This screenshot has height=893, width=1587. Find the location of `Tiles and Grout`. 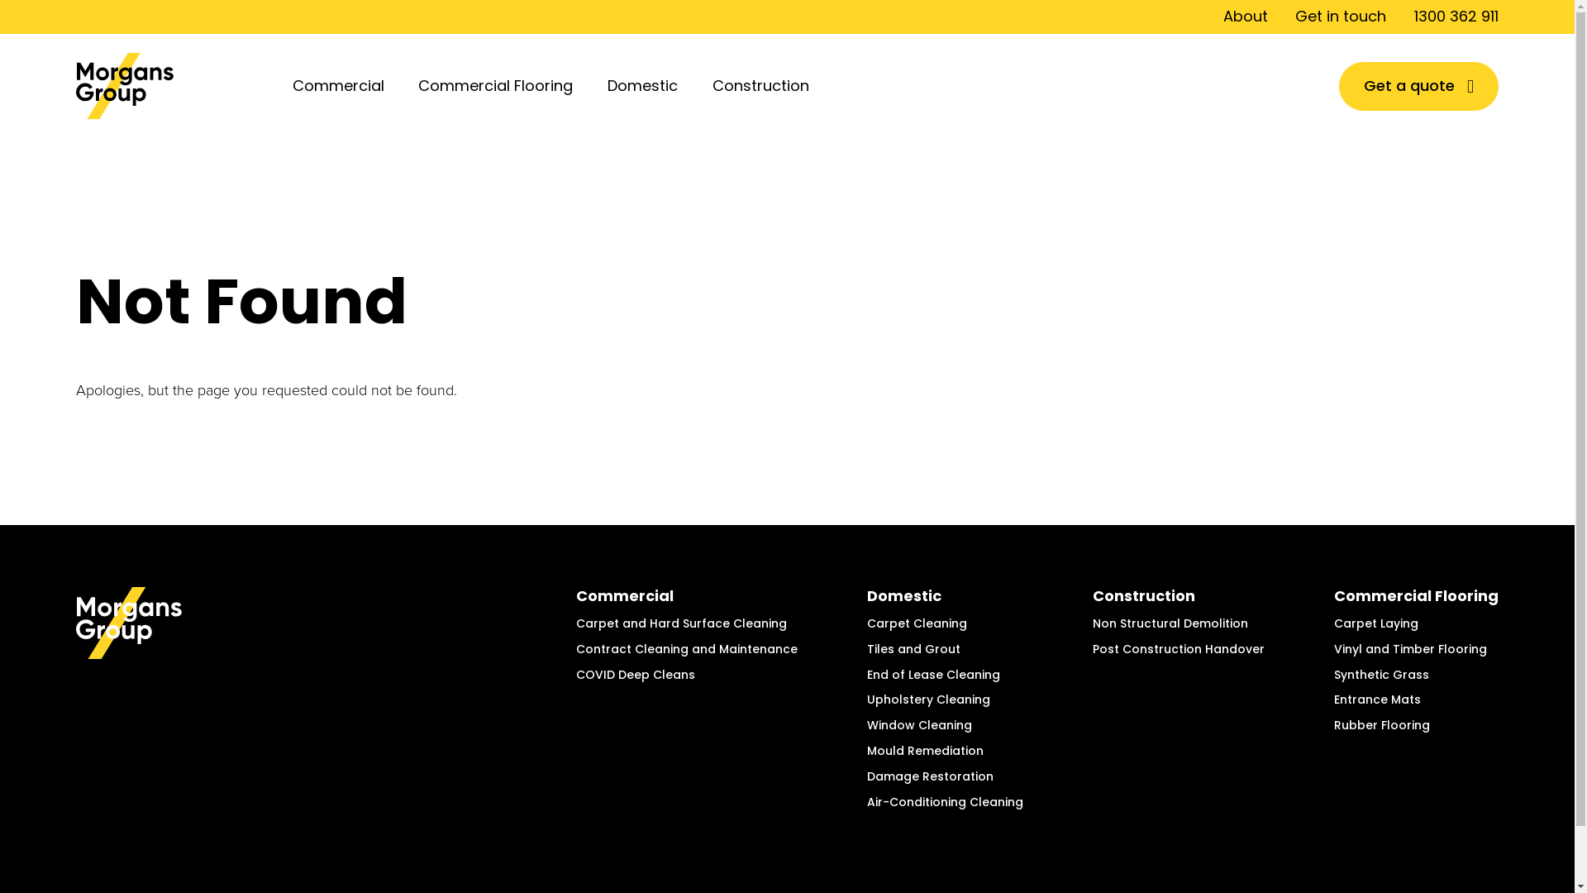

Tiles and Grout is located at coordinates (914, 649).